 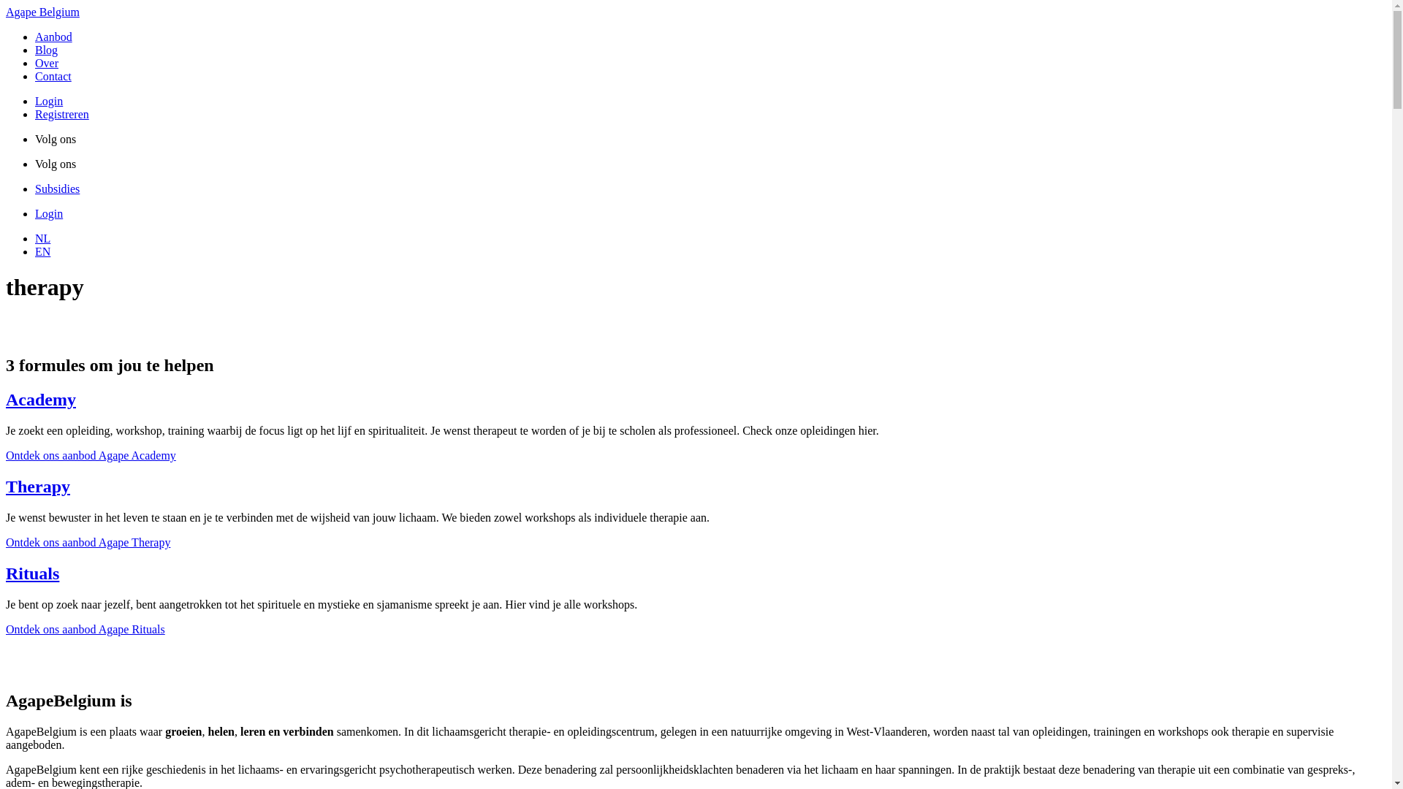 I want to click on Subsidies, so click(x=57, y=188).